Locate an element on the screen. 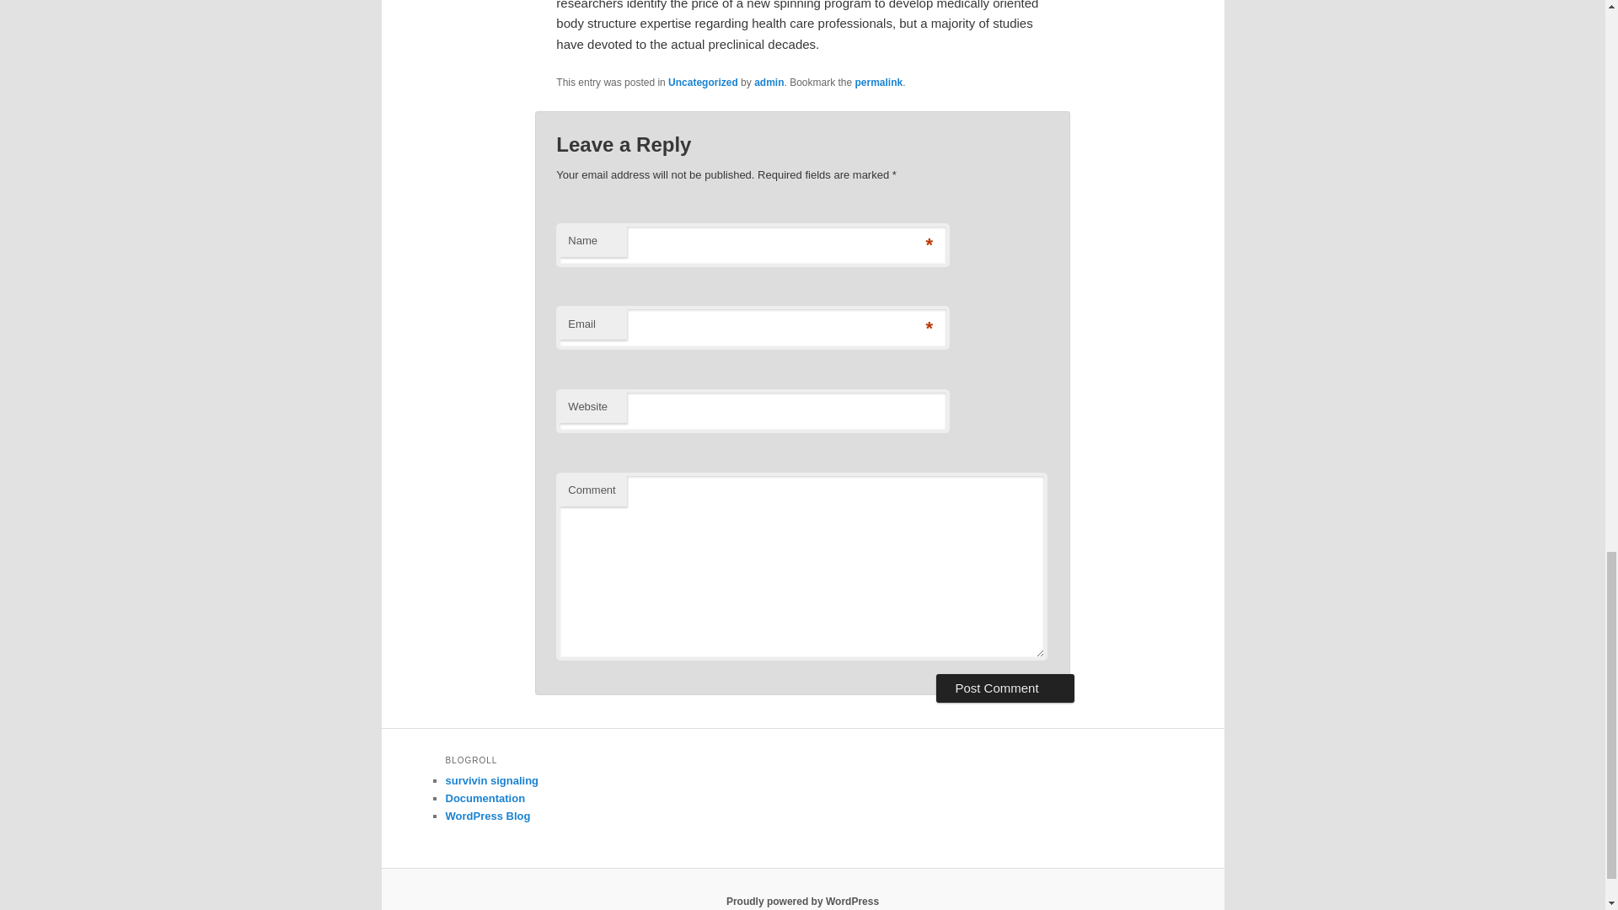 The image size is (1618, 910). survivin signaling is located at coordinates (492, 780).